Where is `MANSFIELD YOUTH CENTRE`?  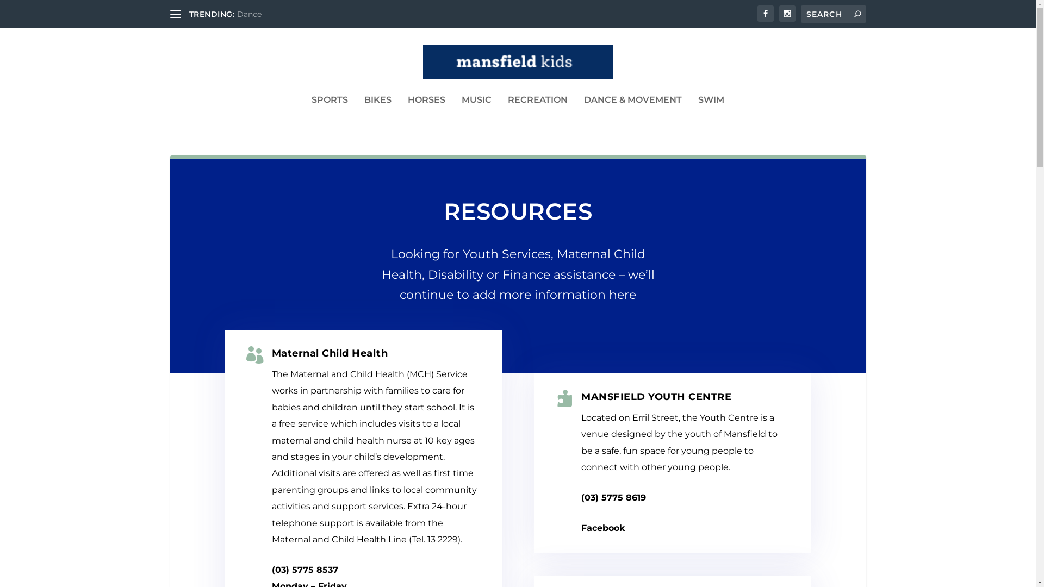
MANSFIELD YOUTH CENTRE is located at coordinates (656, 397).